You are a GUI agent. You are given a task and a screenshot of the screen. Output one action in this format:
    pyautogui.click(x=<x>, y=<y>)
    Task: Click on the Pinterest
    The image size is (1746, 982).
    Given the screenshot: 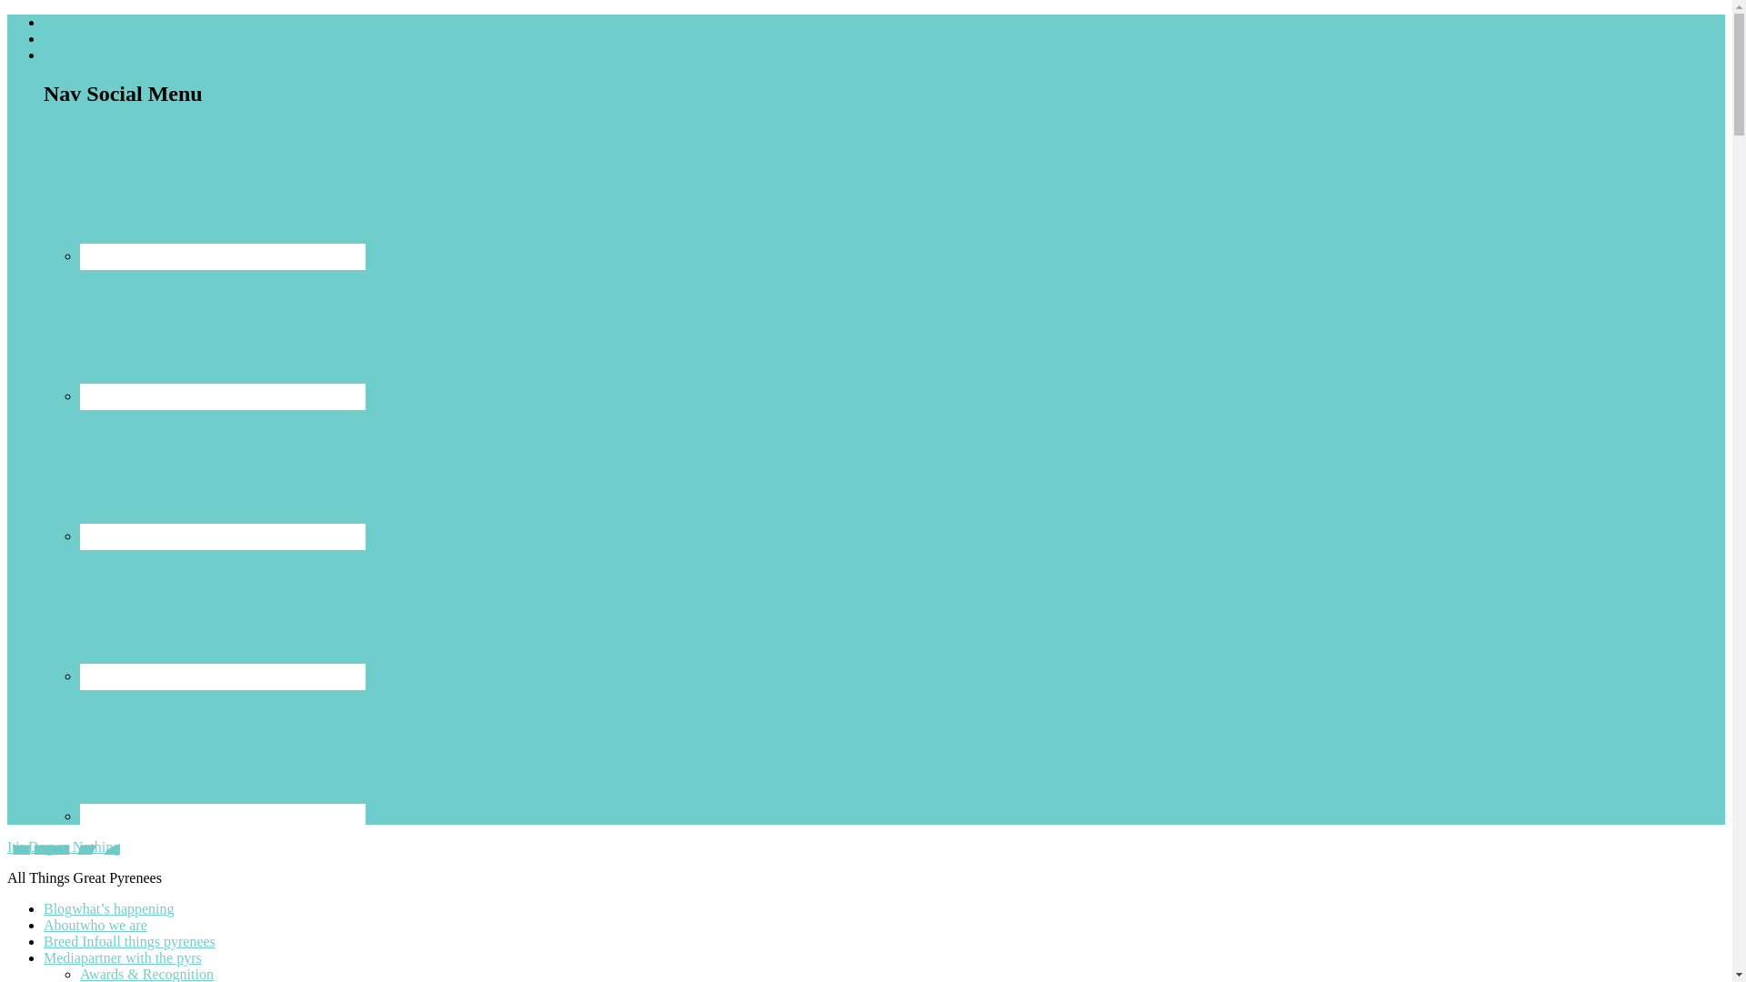 What is the action you would take?
    pyautogui.click(x=222, y=752)
    